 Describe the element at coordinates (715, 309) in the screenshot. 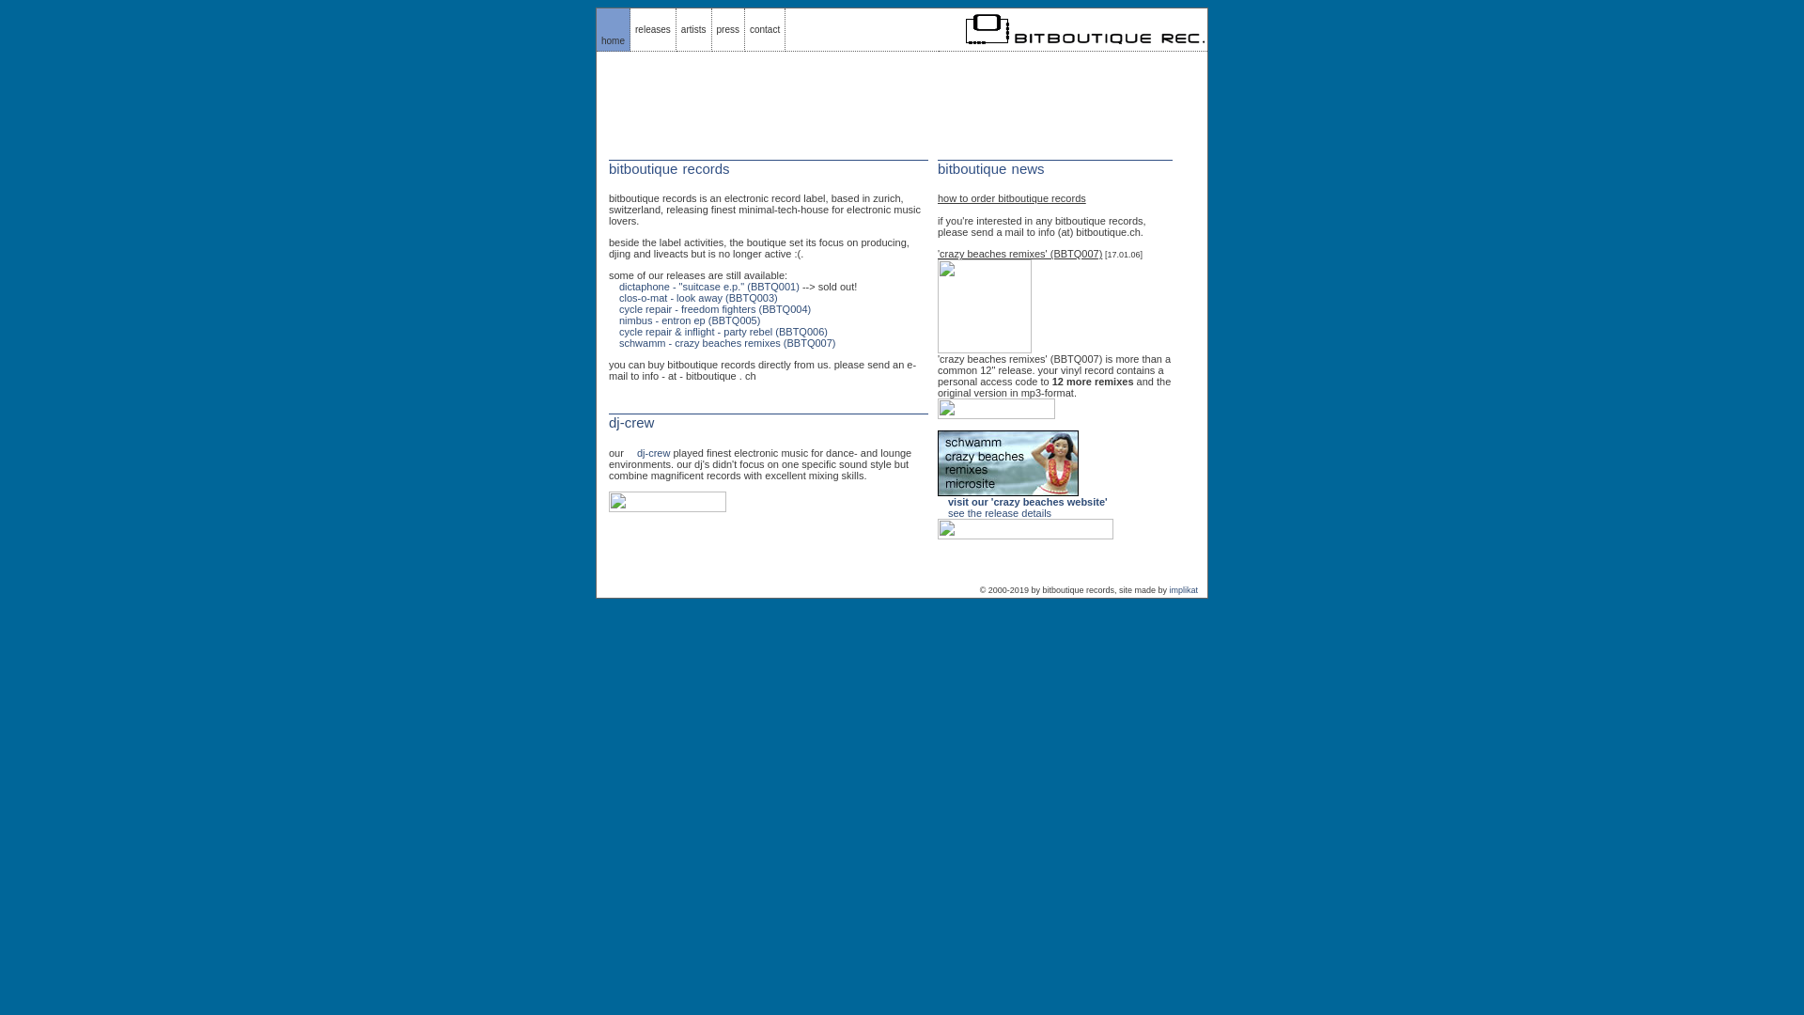

I see `cycle repair - freedom fighters (BBTQ004)` at that location.